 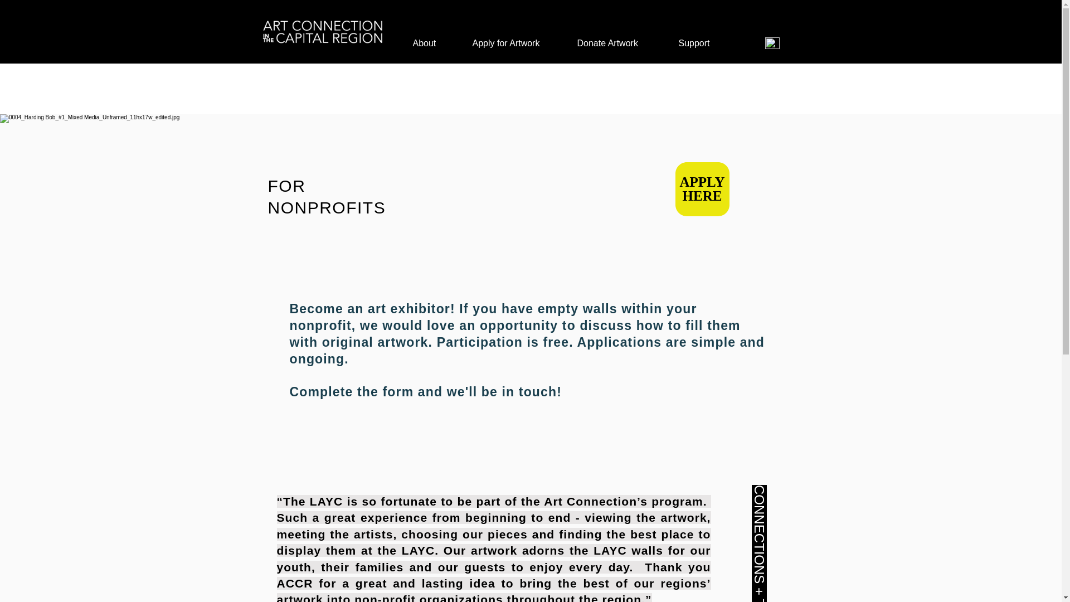 I want to click on Support, so click(x=694, y=43).